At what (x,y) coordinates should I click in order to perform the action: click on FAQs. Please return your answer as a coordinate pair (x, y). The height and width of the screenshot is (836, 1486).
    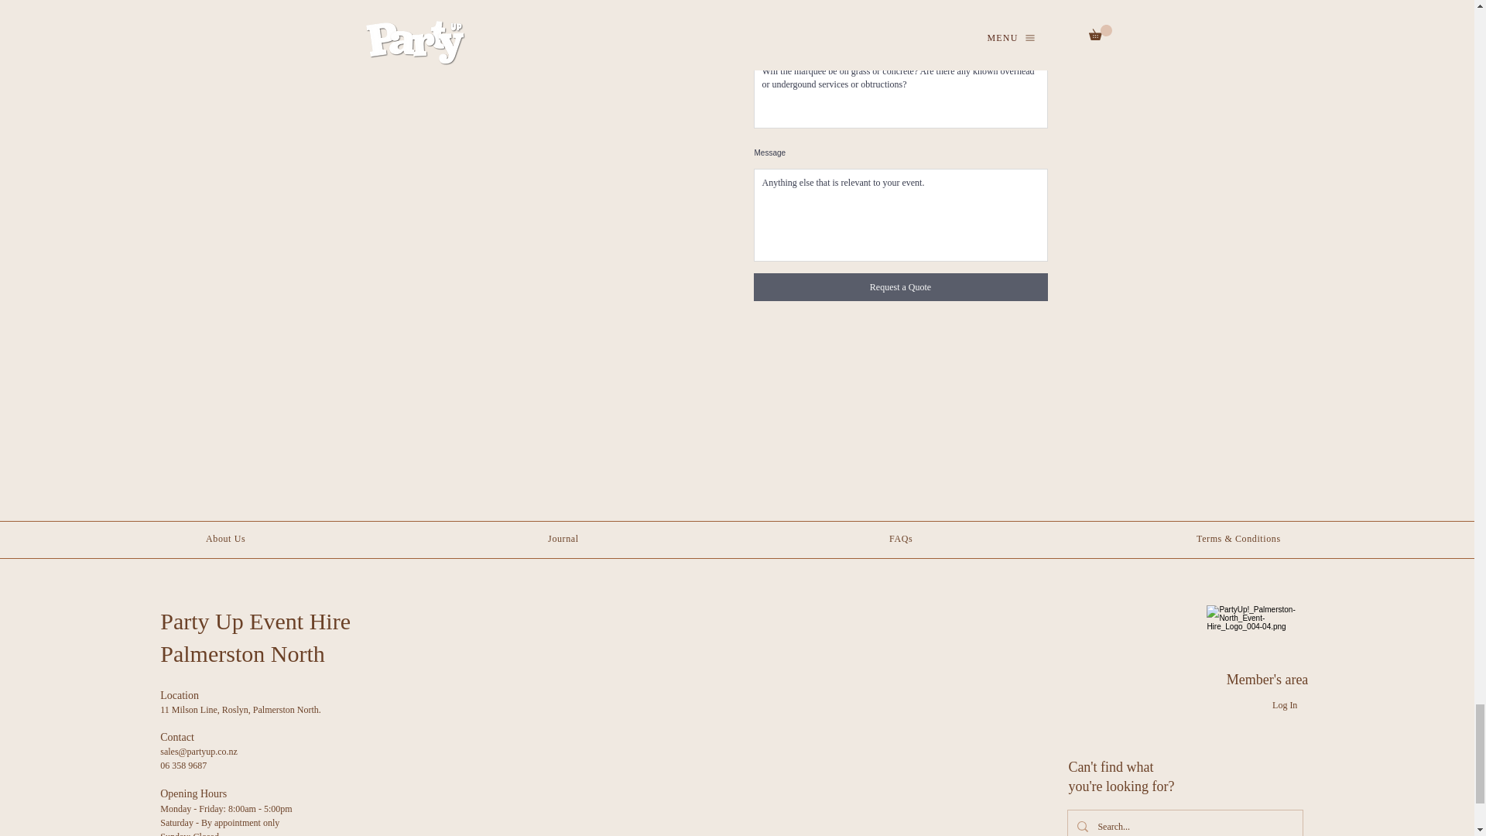
    Looking at the image, I should click on (900, 539).